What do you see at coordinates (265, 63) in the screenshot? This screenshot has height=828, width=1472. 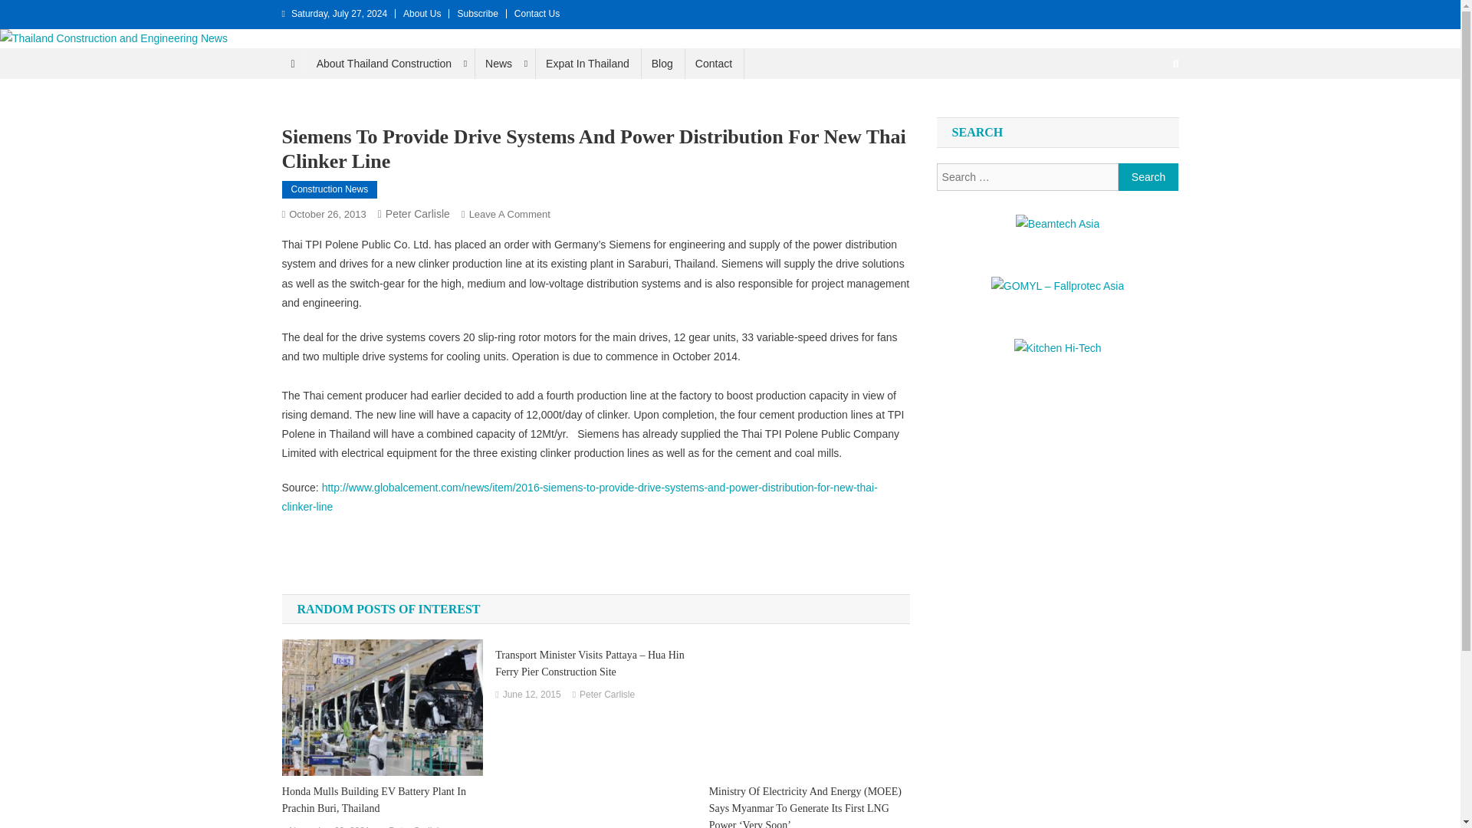 I see `Thailand Construction and Engineering News` at bounding box center [265, 63].